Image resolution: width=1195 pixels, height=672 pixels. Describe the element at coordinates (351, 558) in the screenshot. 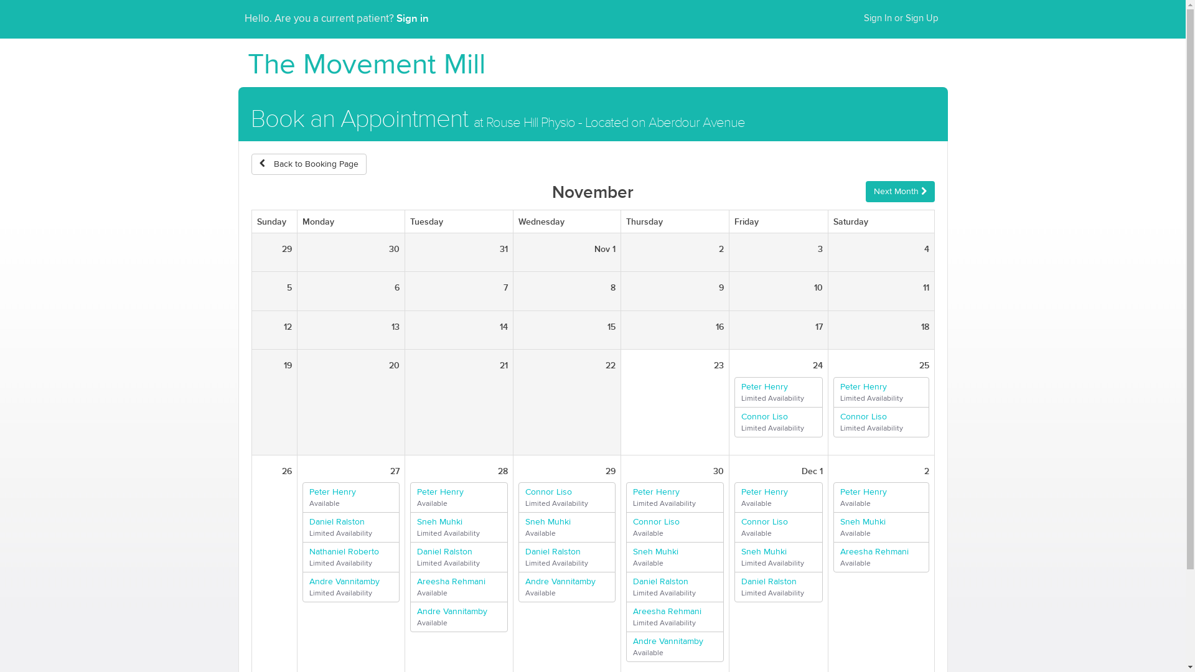

I see `Nathaniel Roberto
Limited Availability` at that location.